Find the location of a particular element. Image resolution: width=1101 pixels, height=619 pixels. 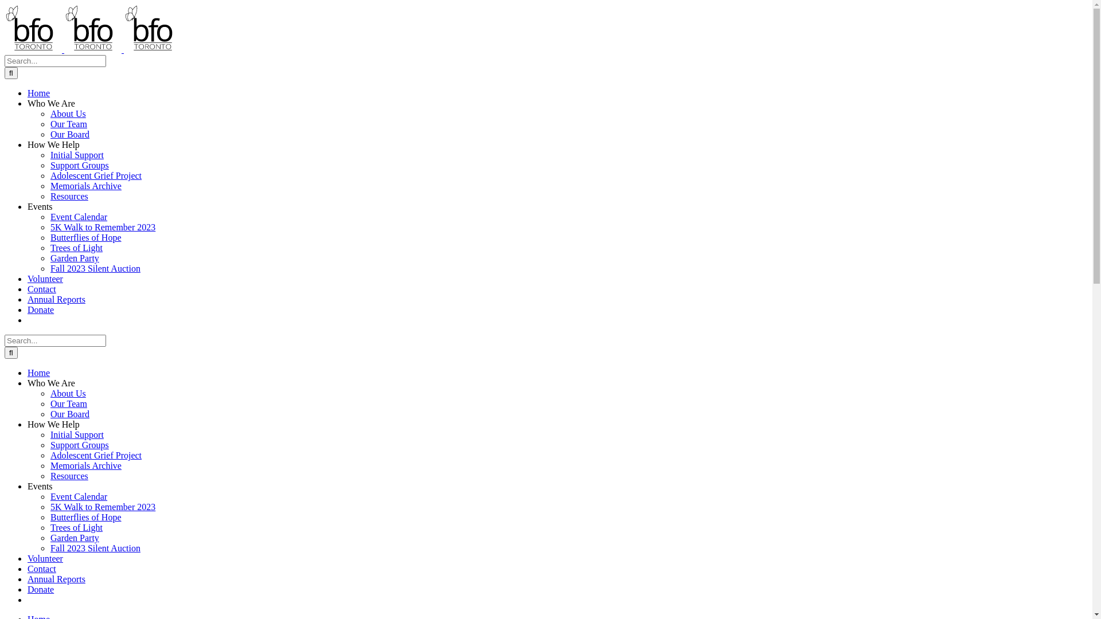

Butterflies of Hope is located at coordinates (86, 517).